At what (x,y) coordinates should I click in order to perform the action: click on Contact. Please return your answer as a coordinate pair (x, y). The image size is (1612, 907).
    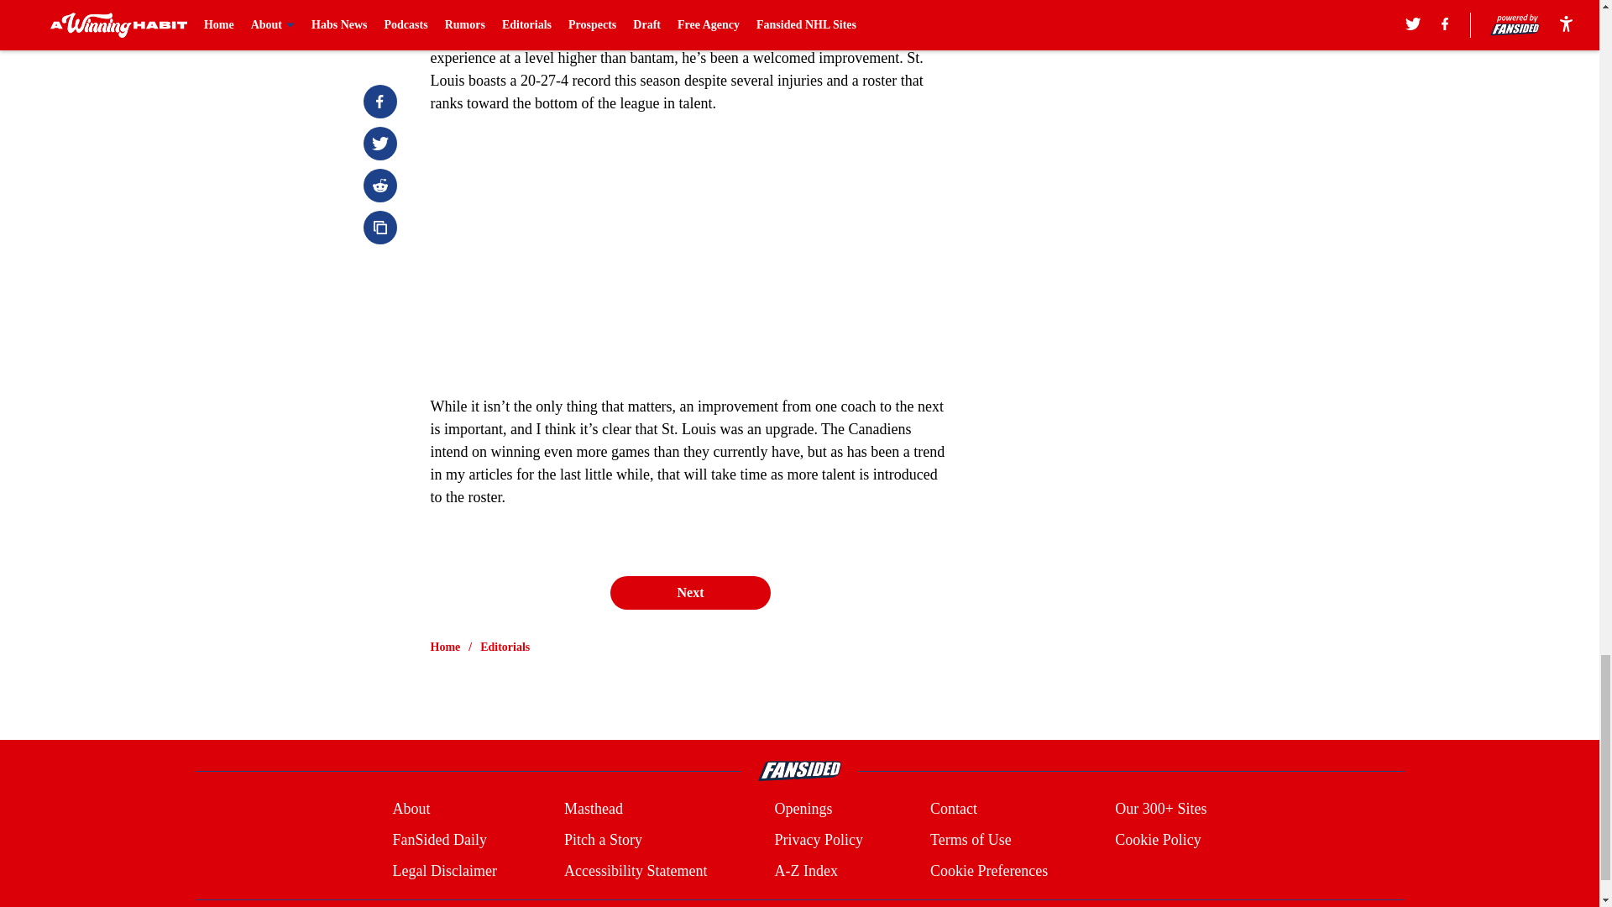
    Looking at the image, I should click on (953, 810).